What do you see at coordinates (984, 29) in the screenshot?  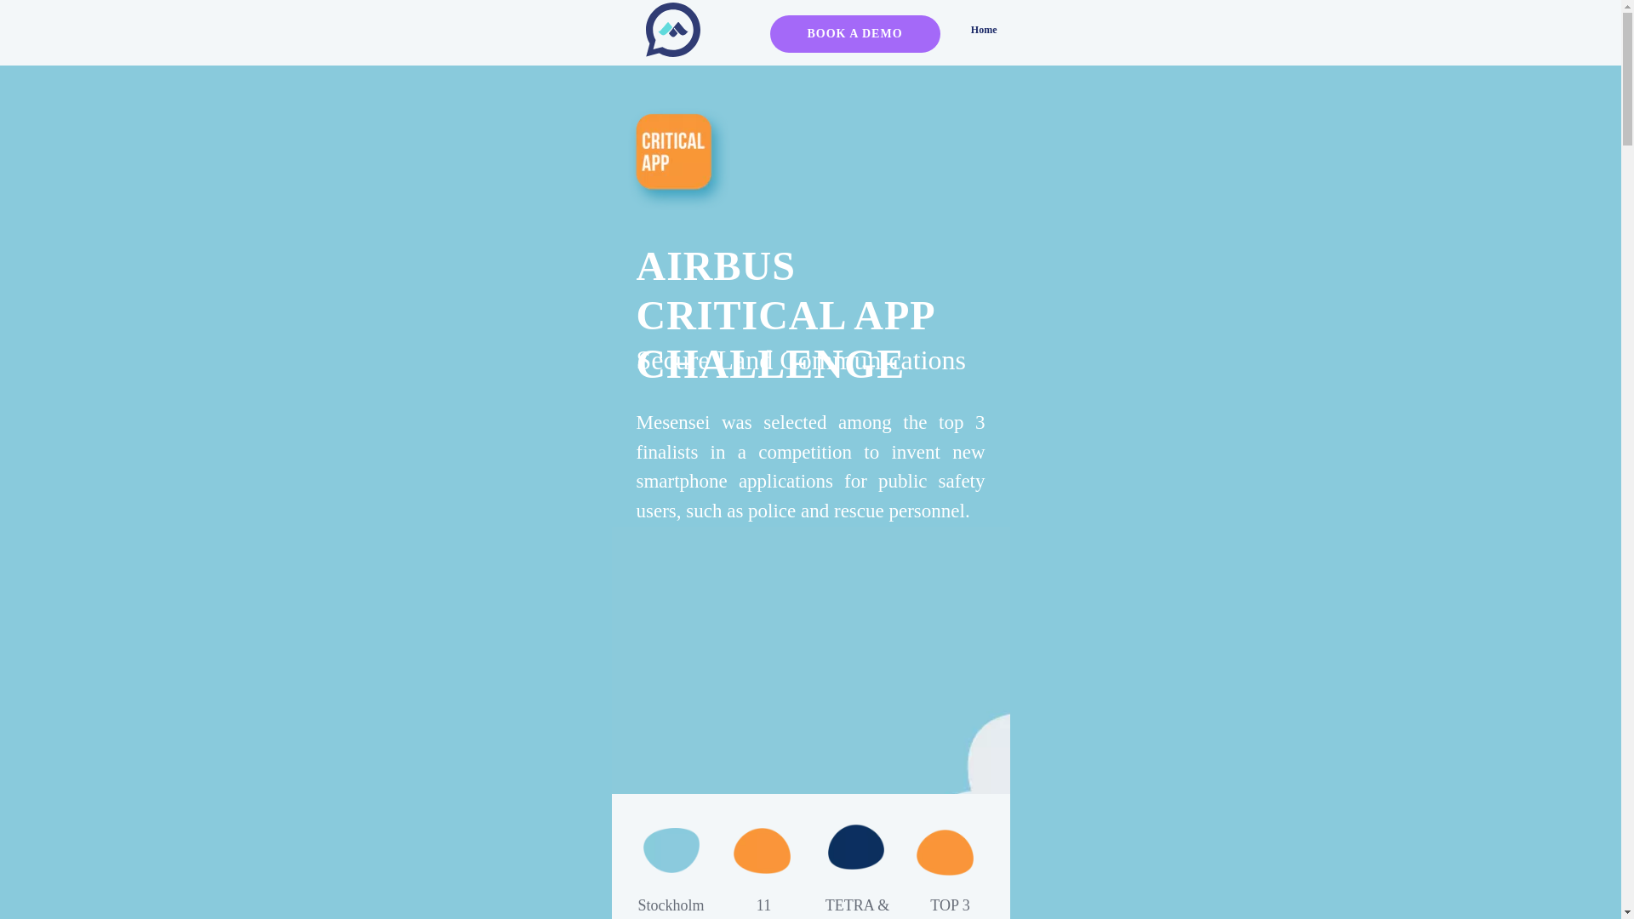 I see `Home` at bounding box center [984, 29].